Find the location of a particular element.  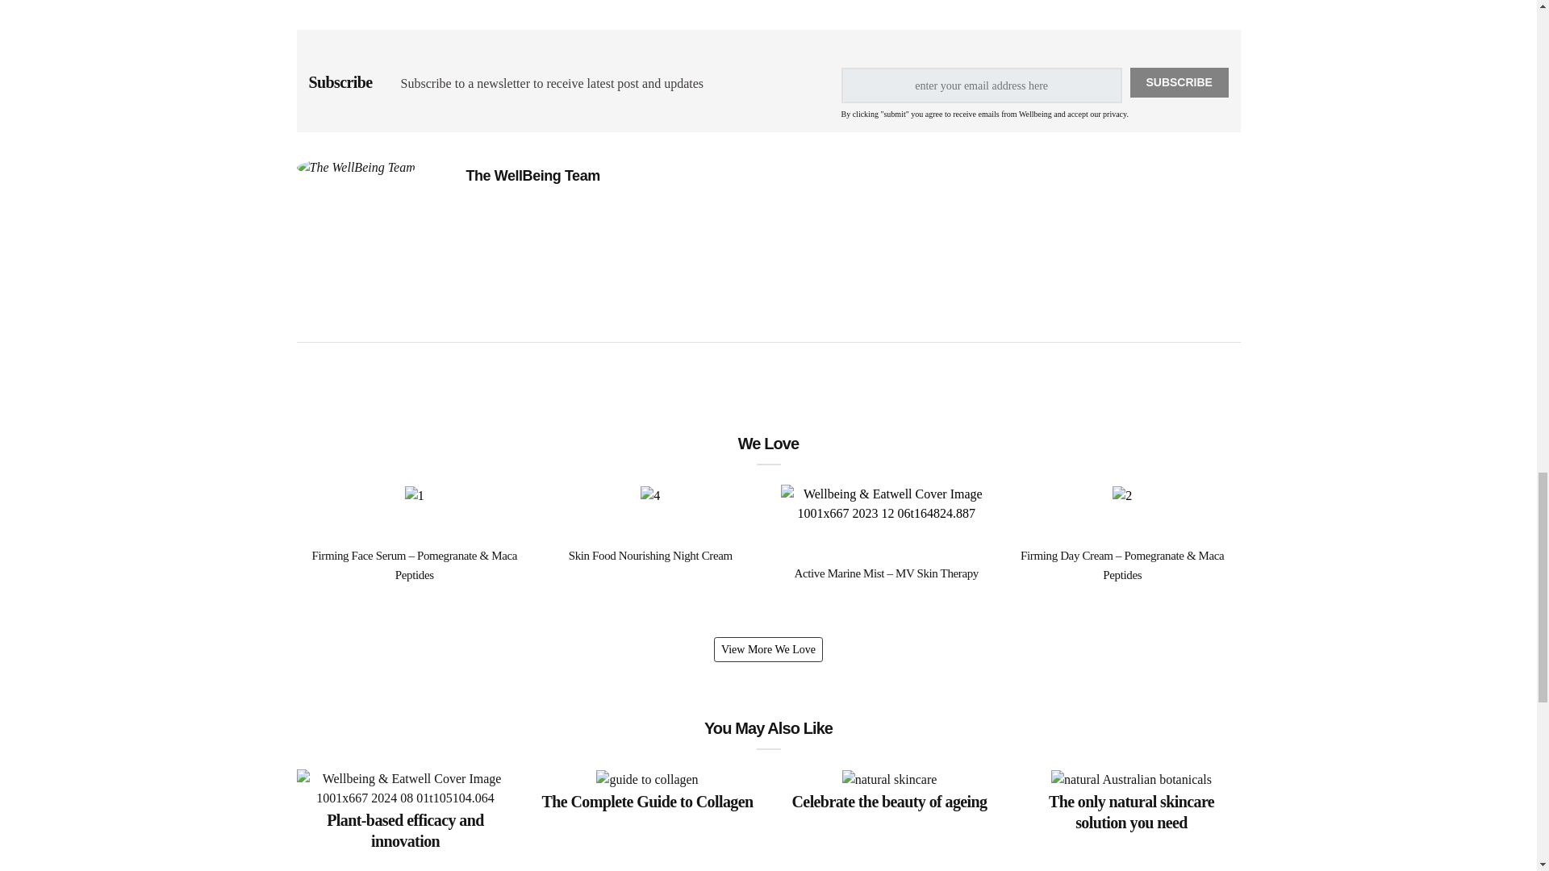

Celebrate the beauty of ageing is located at coordinates (889, 800).